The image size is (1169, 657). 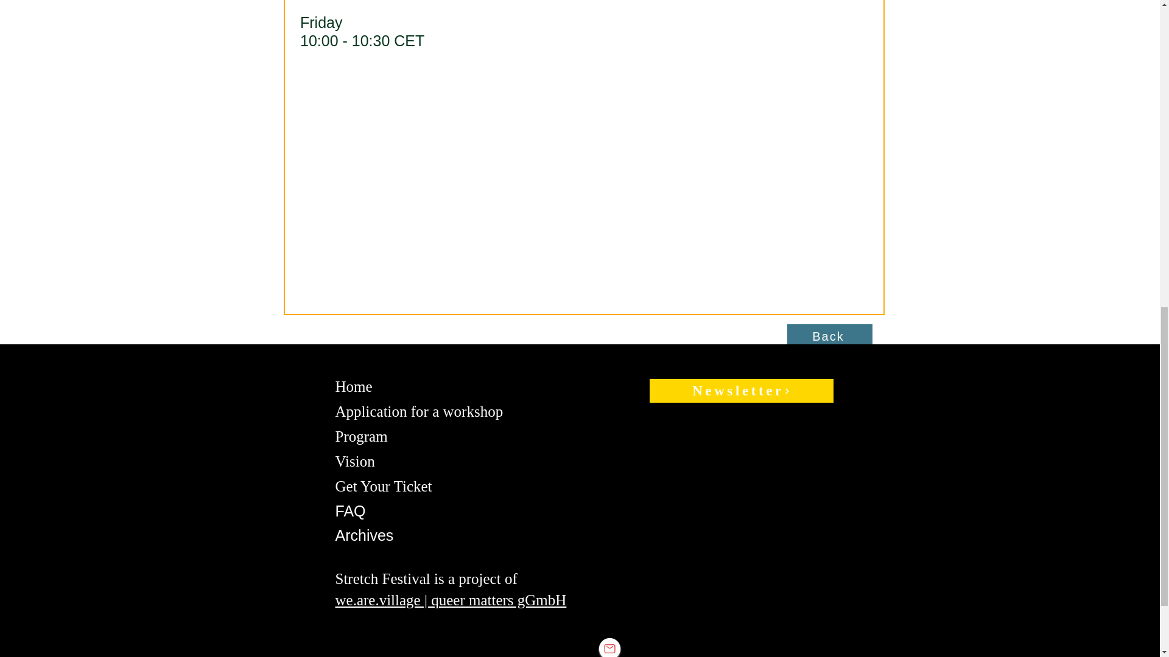 I want to click on FAQ, so click(x=349, y=511).